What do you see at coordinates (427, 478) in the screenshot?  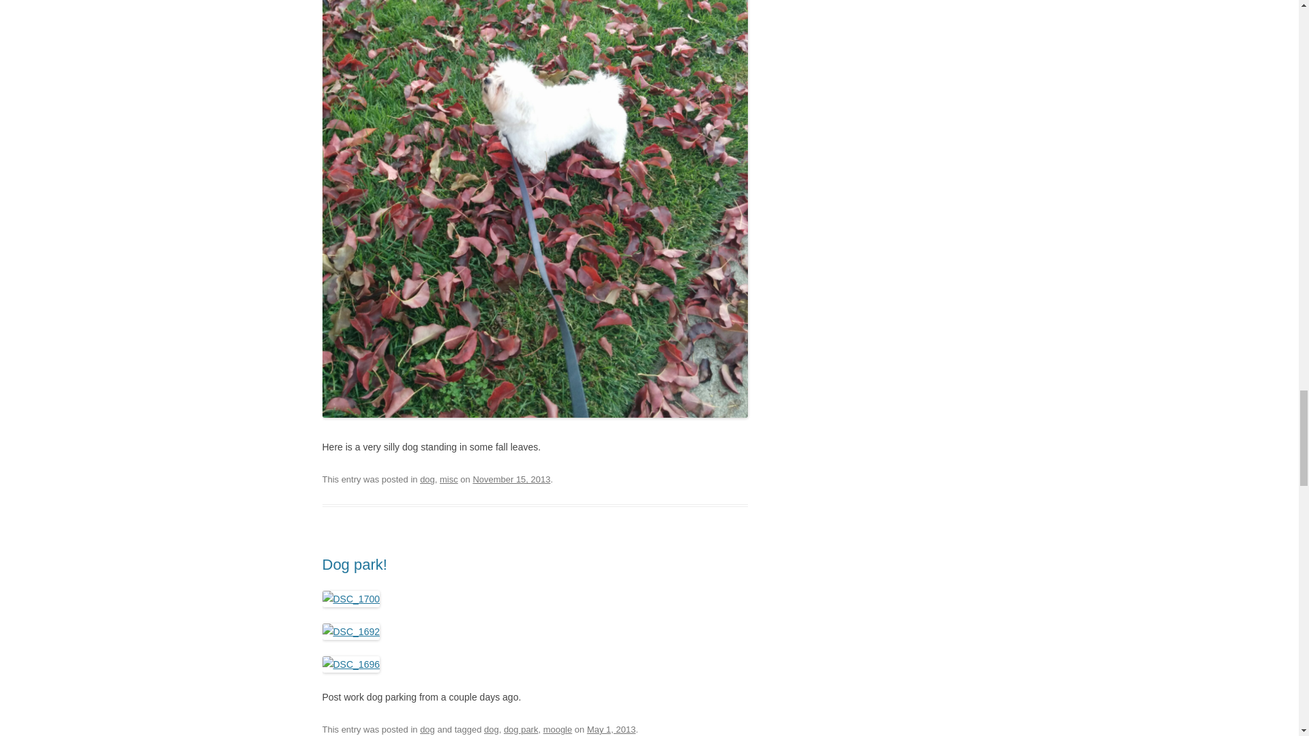 I see `dog` at bounding box center [427, 478].